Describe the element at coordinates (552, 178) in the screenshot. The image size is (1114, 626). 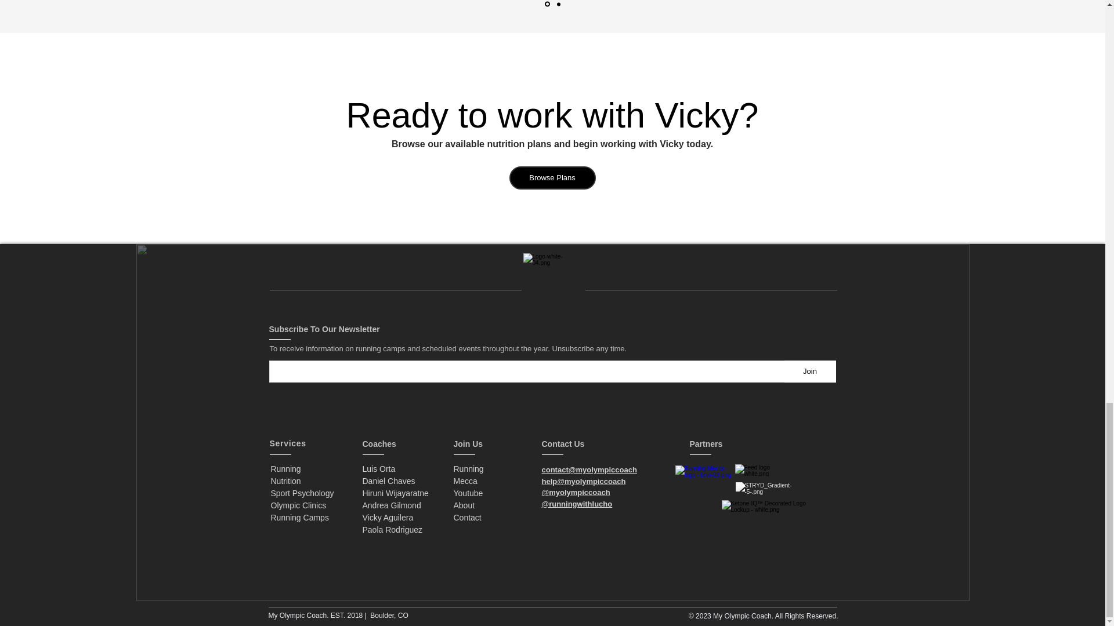
I see `Running Camps` at that location.